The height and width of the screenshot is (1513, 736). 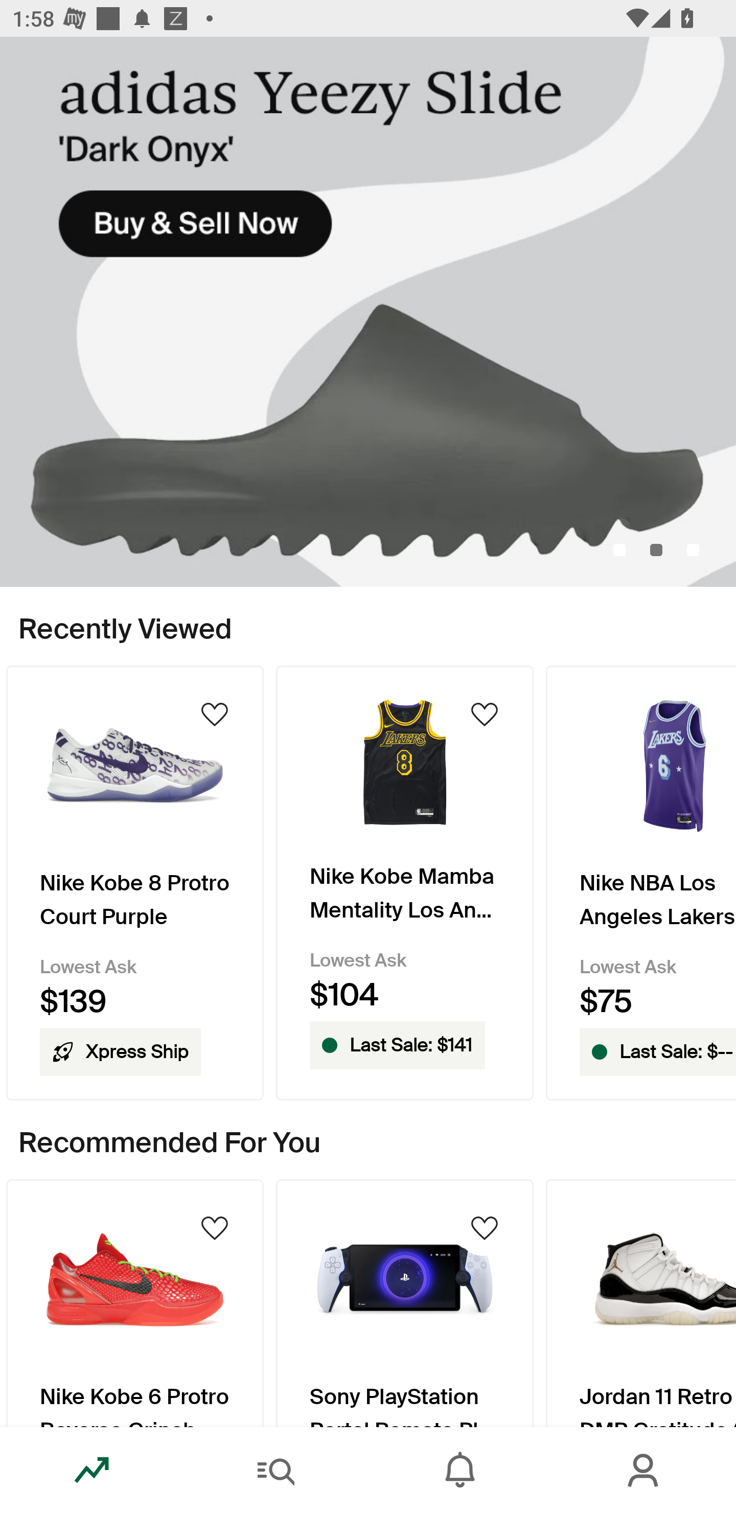 What do you see at coordinates (134, 1302) in the screenshot?
I see `Product Image Nike Kobe 6 Protro Reverse Grinch` at bounding box center [134, 1302].